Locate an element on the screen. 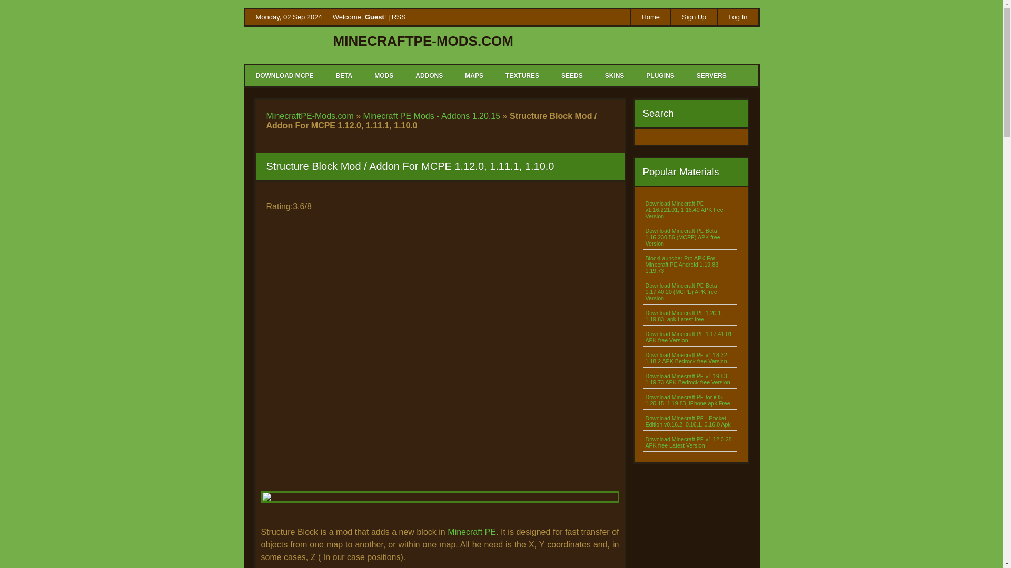 The height and width of the screenshot is (568, 1011). Log In is located at coordinates (737, 17).